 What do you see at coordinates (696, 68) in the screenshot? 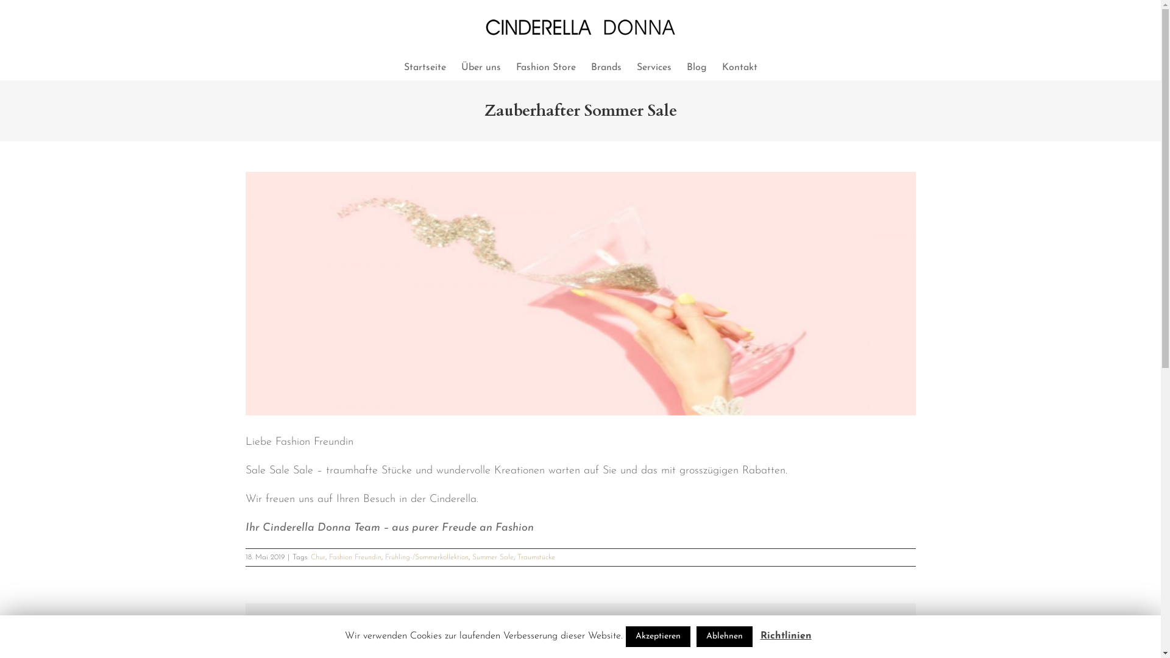
I see `Blog` at bounding box center [696, 68].